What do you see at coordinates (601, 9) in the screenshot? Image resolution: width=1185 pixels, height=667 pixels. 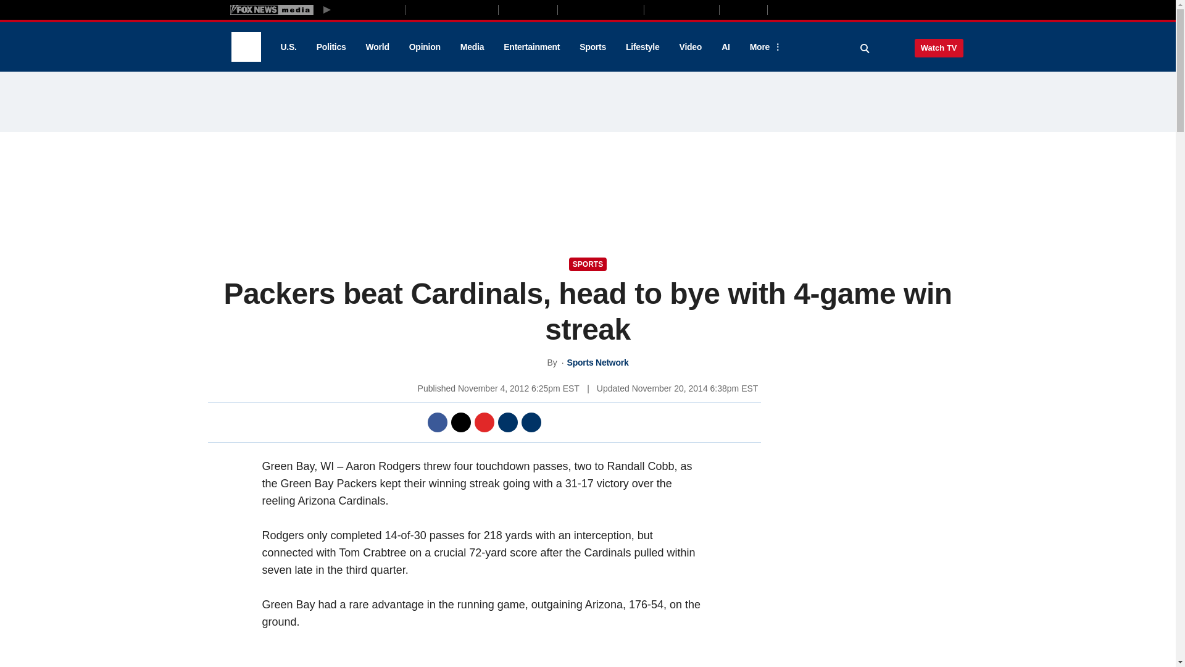 I see `Fox News Audio` at bounding box center [601, 9].